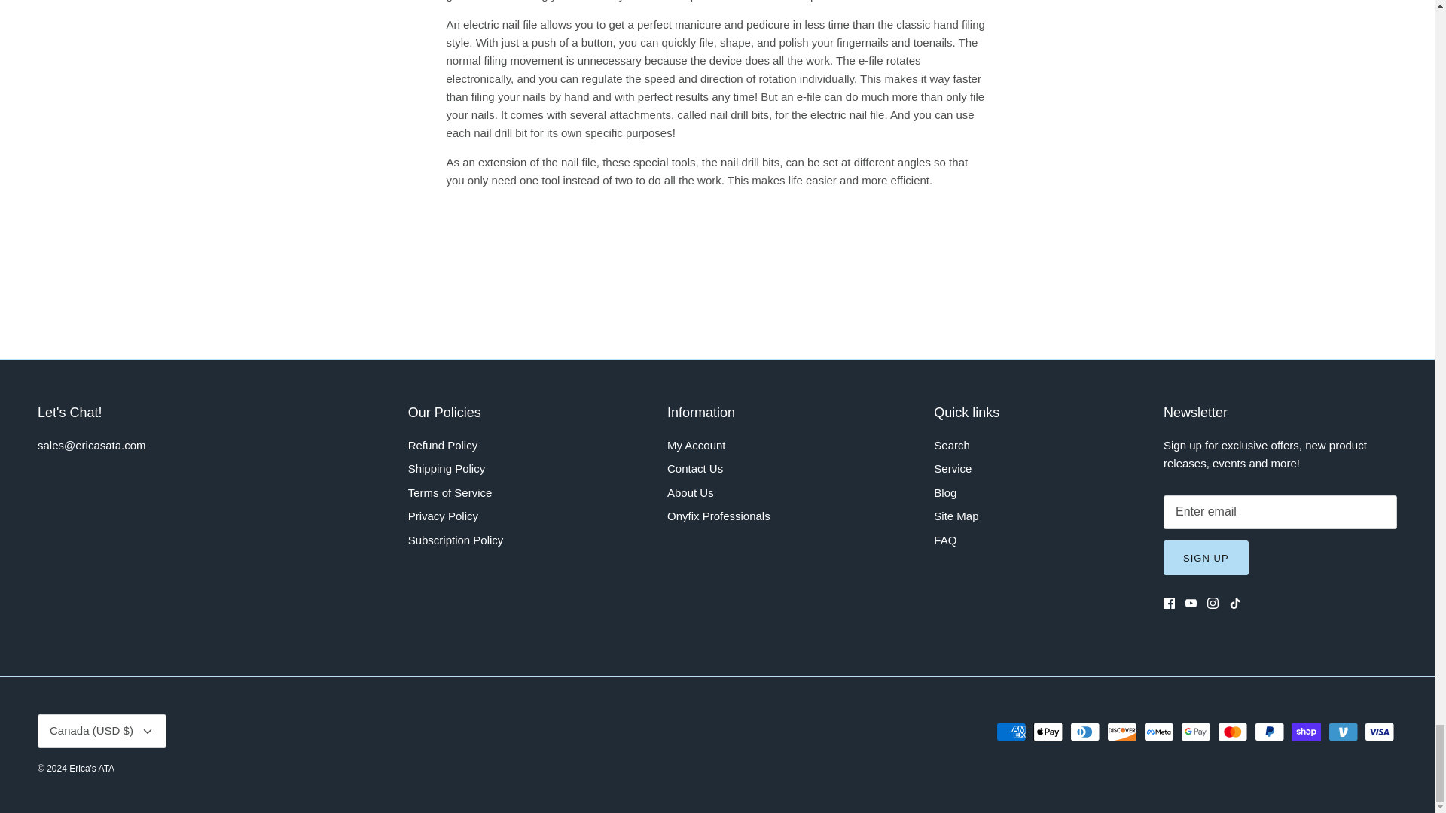 The height and width of the screenshot is (813, 1446). I want to click on Discover, so click(1122, 732).